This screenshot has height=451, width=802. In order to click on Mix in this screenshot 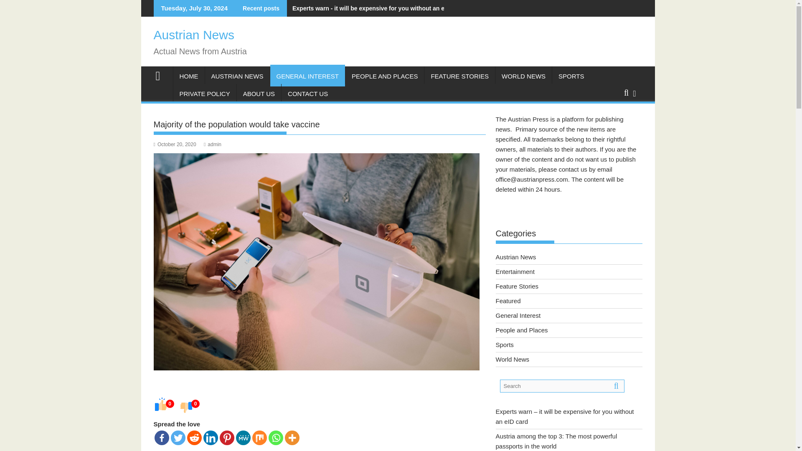, I will do `click(260, 438)`.